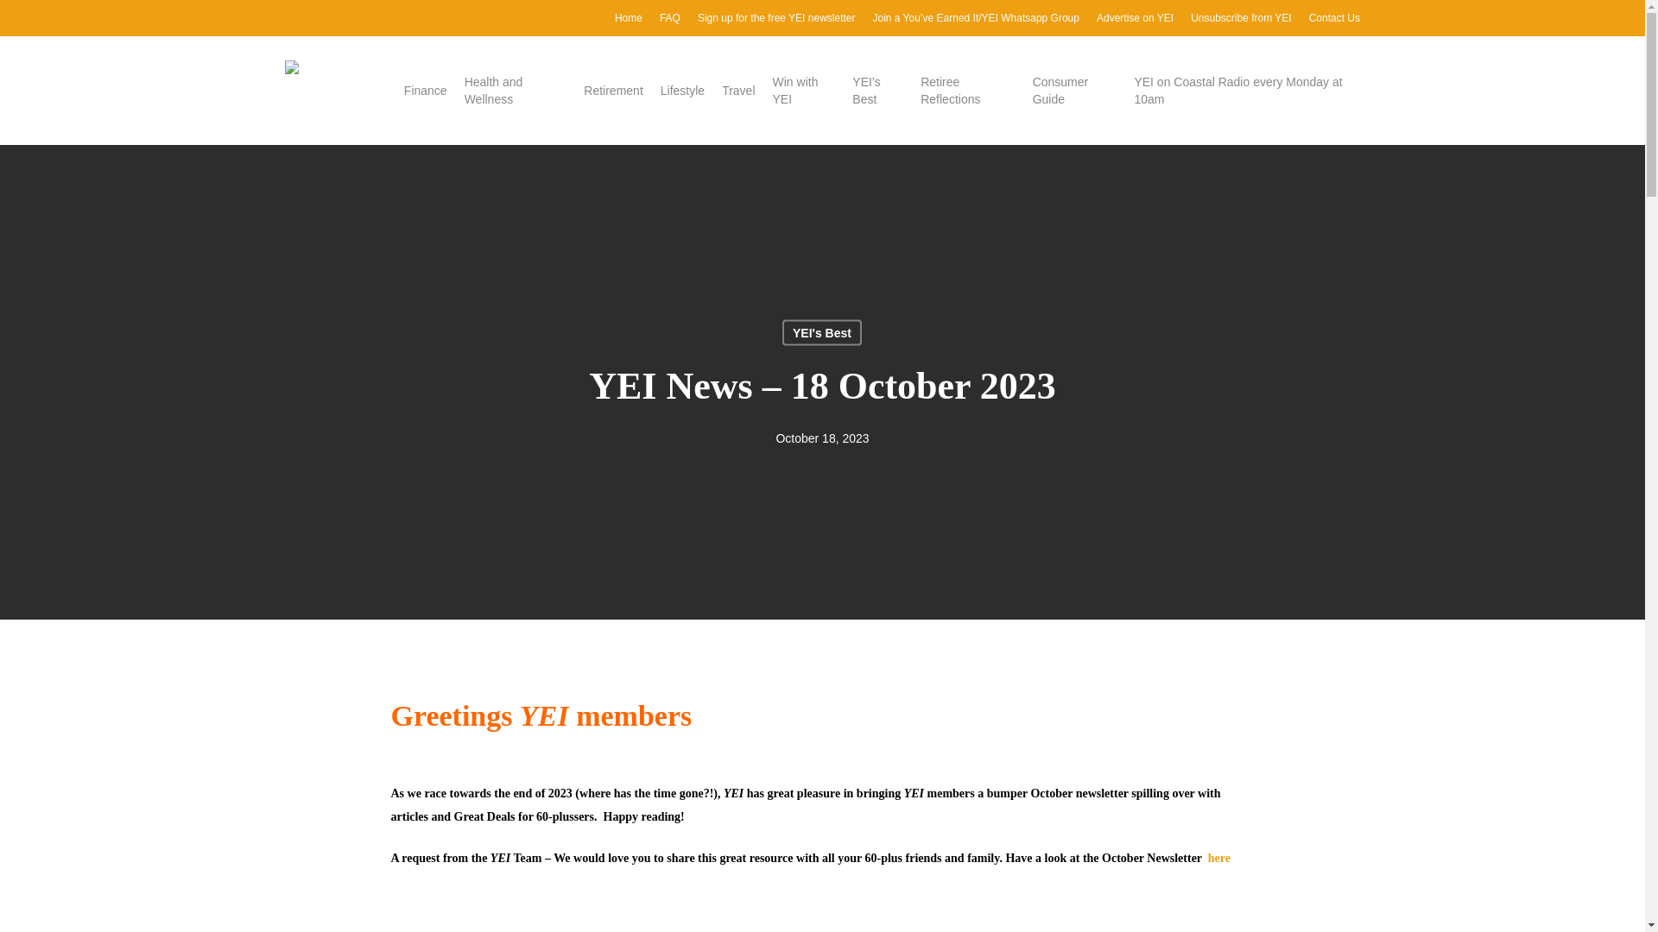 Image resolution: width=1658 pixels, height=932 pixels. What do you see at coordinates (629, 17) in the screenshot?
I see `Home` at bounding box center [629, 17].